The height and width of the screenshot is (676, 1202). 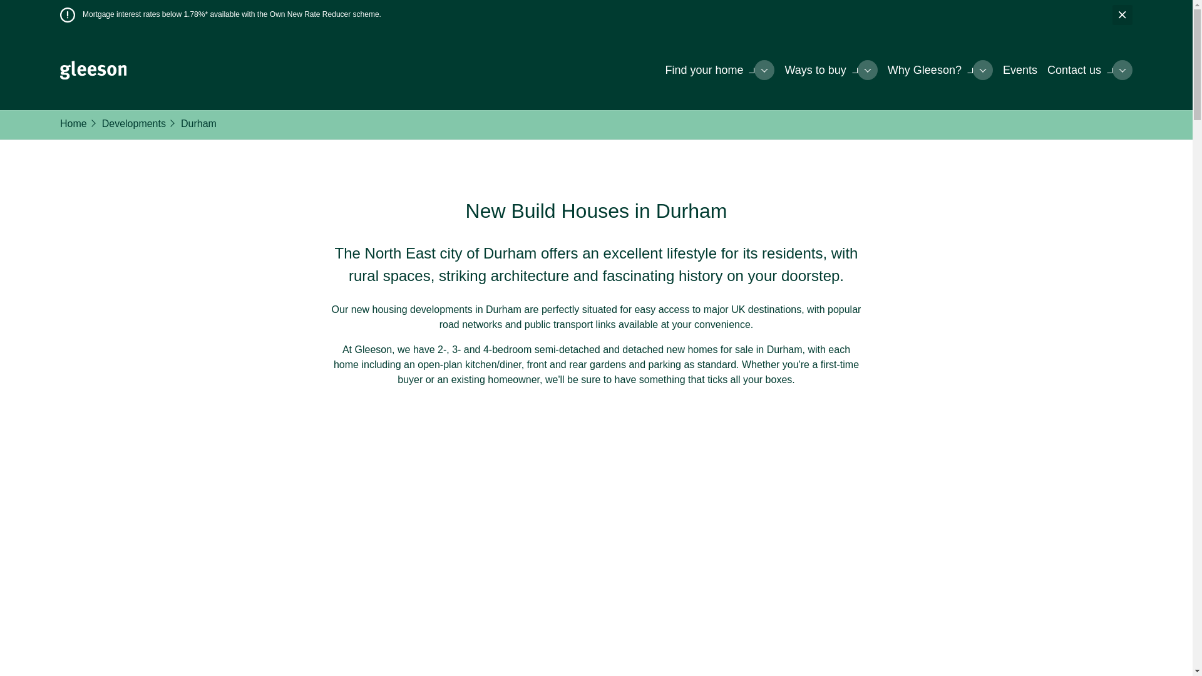 I want to click on Link to: Find your home, so click(x=709, y=70).